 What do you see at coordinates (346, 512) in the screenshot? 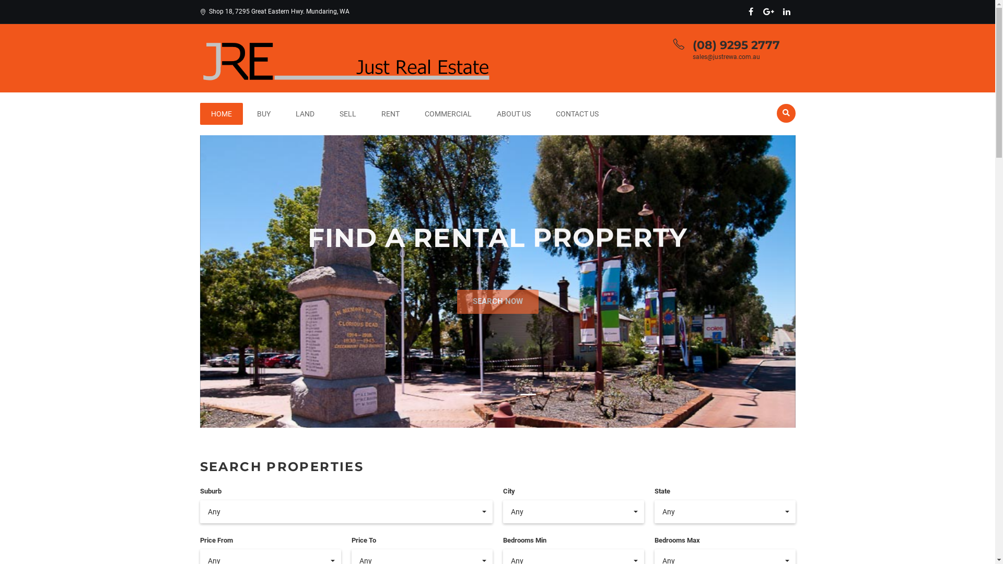
I see `Any
 ` at bounding box center [346, 512].